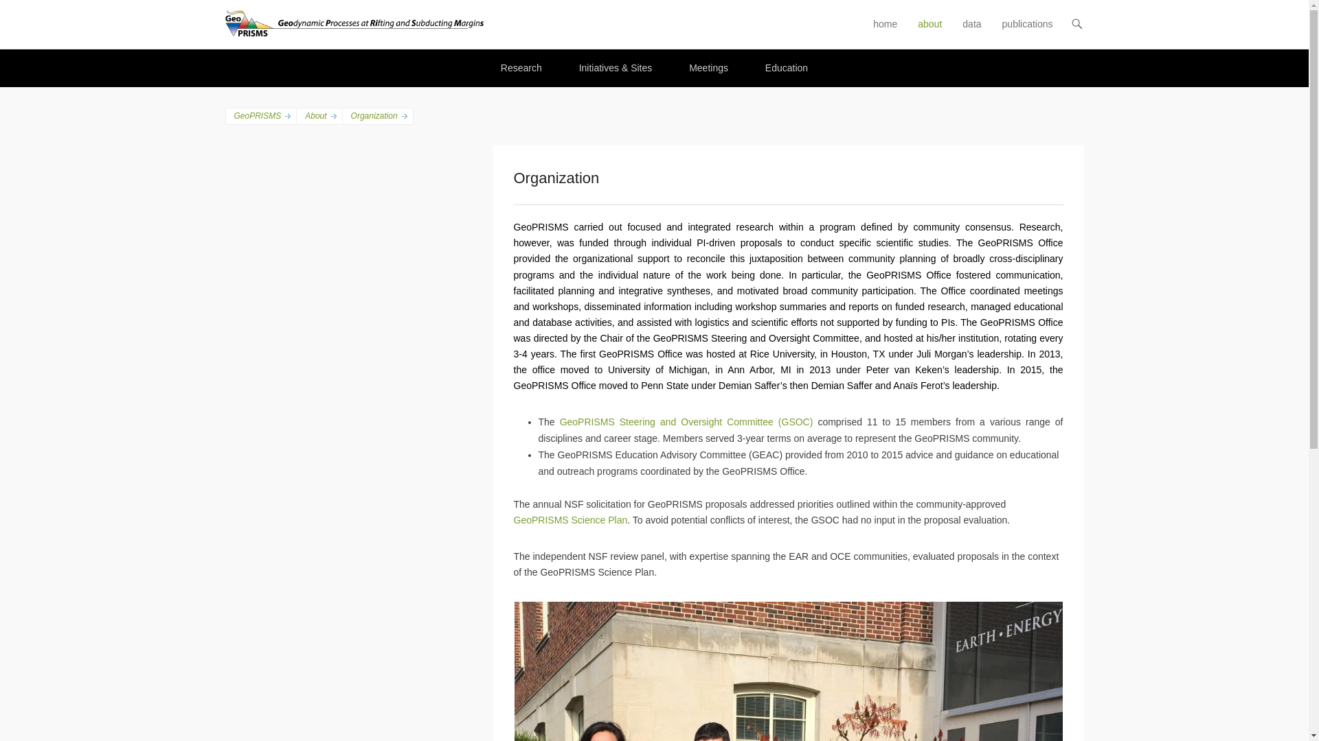 Image resolution: width=1319 pixels, height=741 pixels. Describe the element at coordinates (929, 32) in the screenshot. I see `about` at that location.